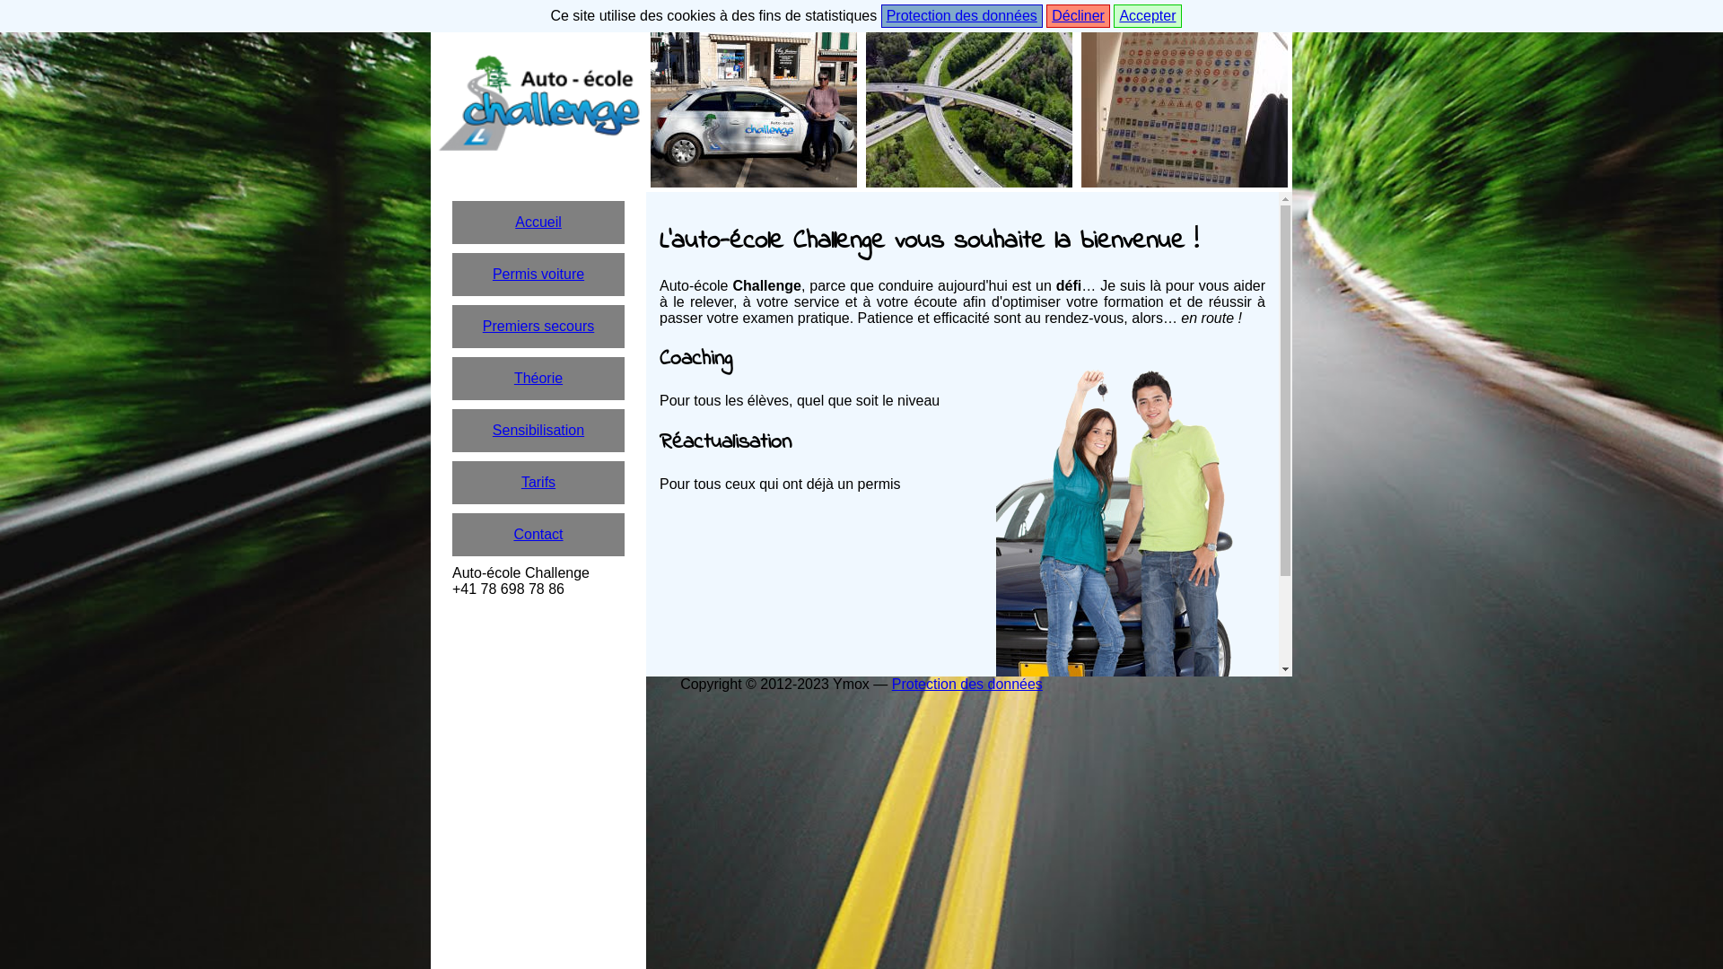 This screenshot has height=969, width=1723. What do you see at coordinates (538, 483) in the screenshot?
I see `Tarifs` at bounding box center [538, 483].